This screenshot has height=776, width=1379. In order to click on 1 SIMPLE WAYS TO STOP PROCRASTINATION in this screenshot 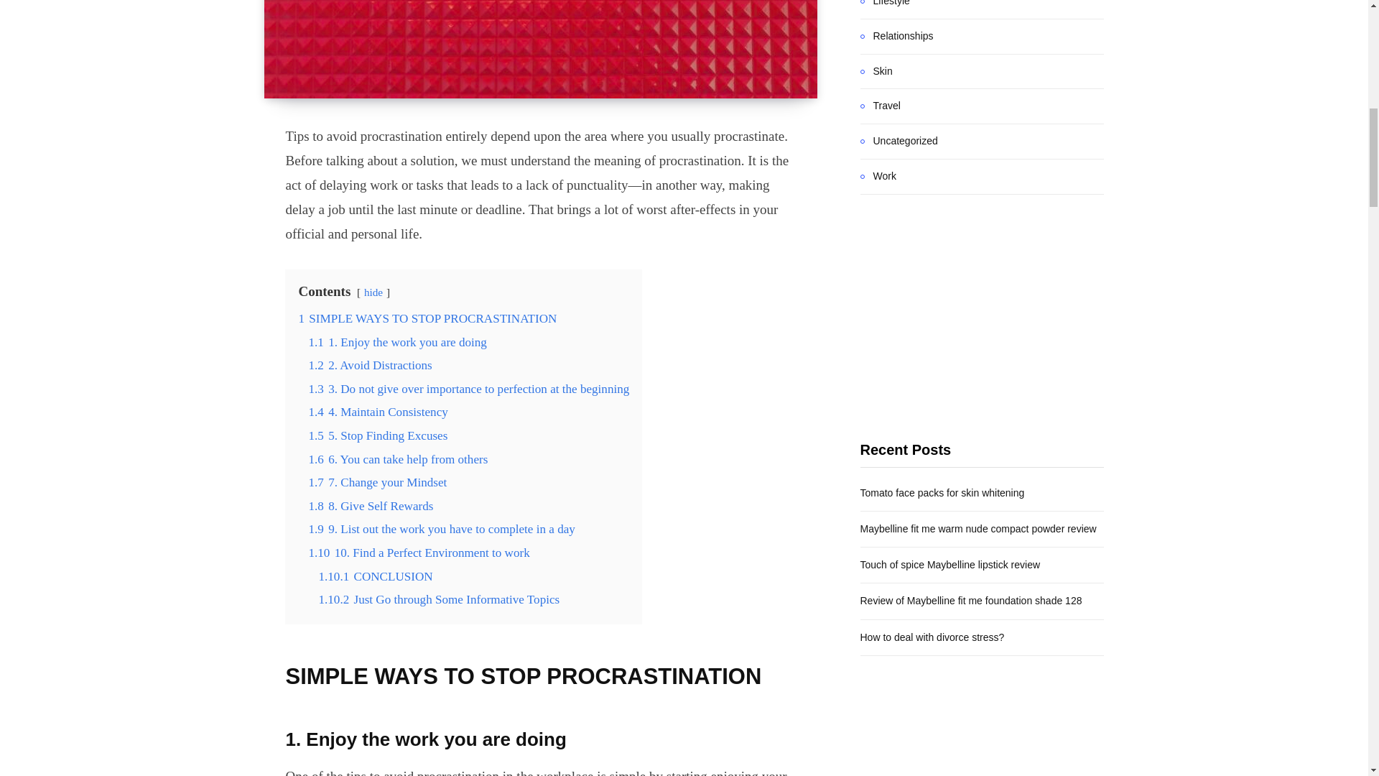, I will do `click(427, 318)`.